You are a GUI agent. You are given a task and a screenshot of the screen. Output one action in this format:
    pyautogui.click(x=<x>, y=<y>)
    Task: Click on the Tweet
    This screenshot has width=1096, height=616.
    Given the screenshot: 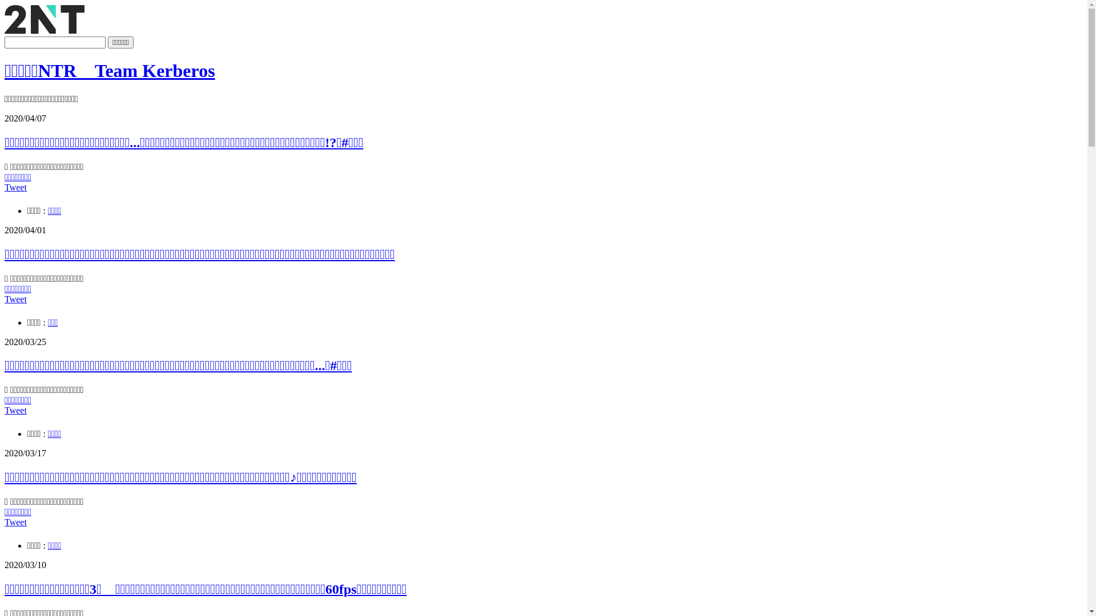 What is the action you would take?
    pyautogui.click(x=16, y=187)
    